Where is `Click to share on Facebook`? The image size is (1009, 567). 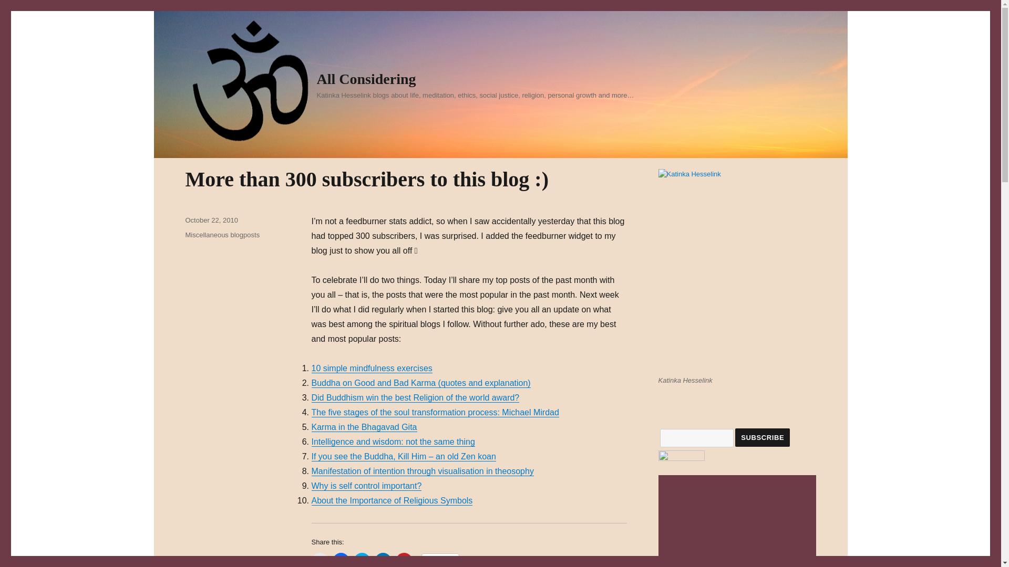
Click to share on Facebook is located at coordinates (341, 560).